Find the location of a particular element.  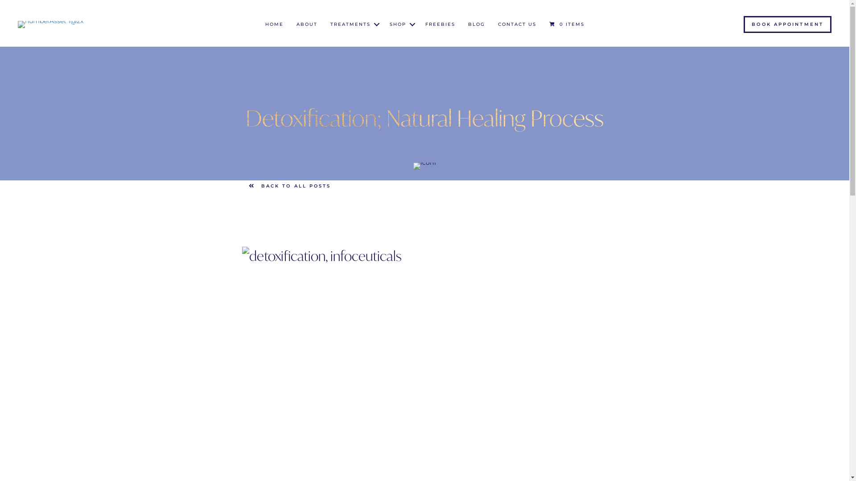

BACK TO ALL POSTS is located at coordinates (290, 186).